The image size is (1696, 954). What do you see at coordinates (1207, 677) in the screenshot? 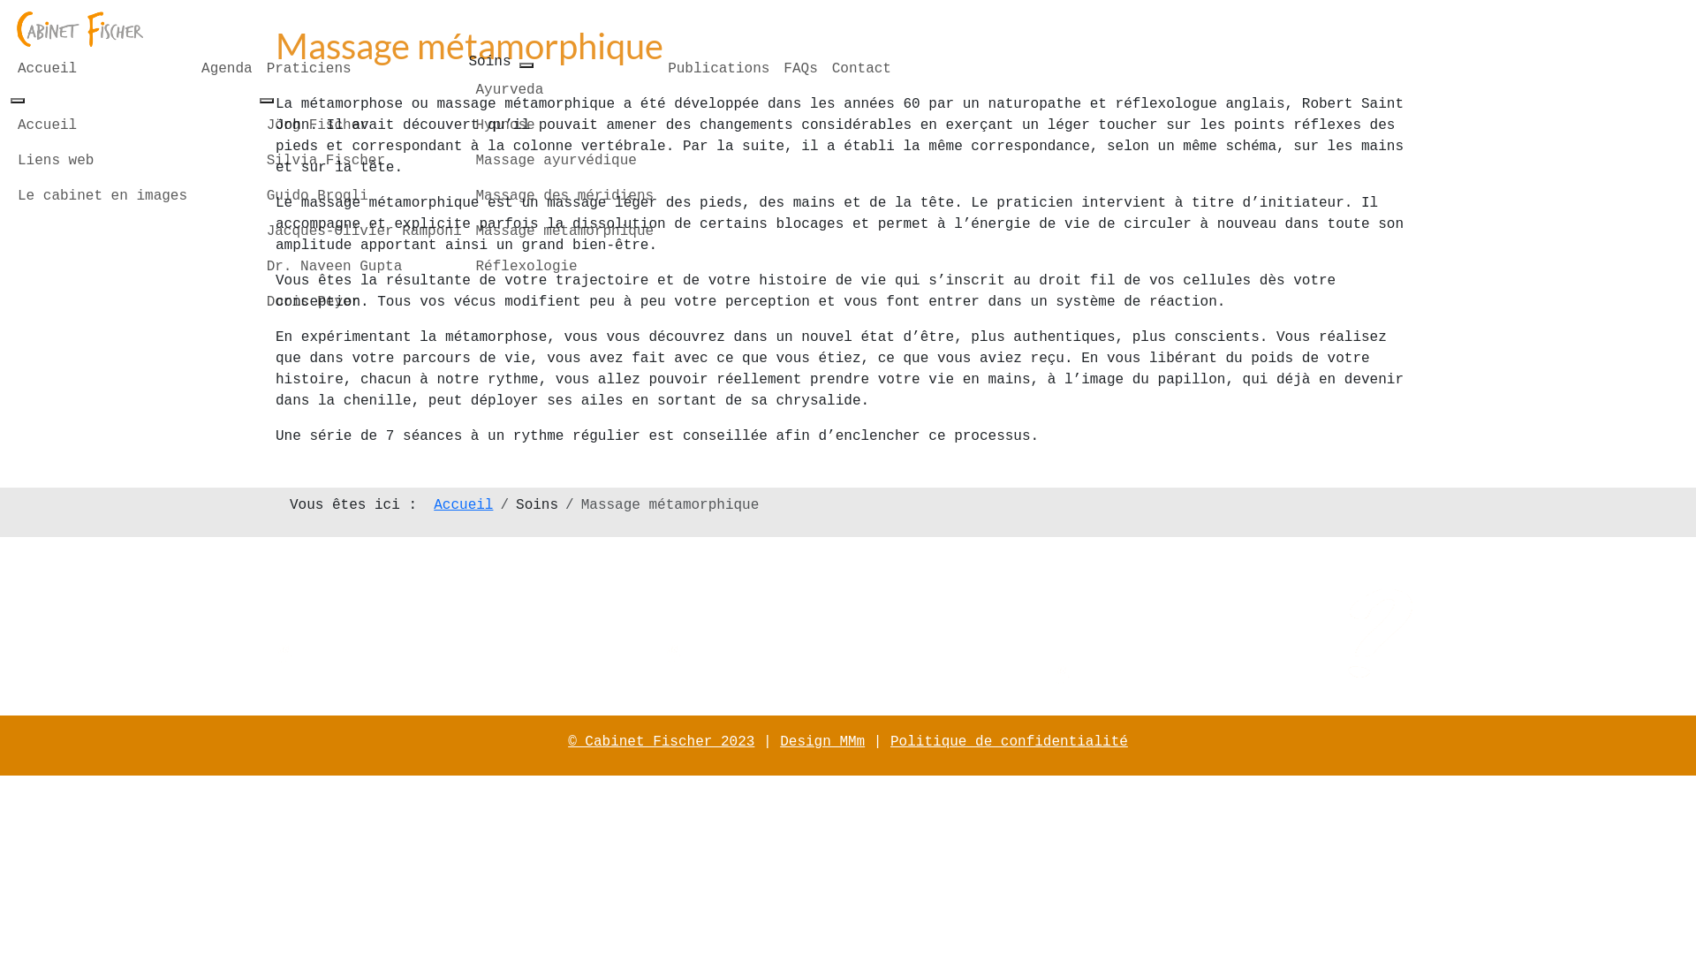
I see `Voir la foire aux questions...` at bounding box center [1207, 677].